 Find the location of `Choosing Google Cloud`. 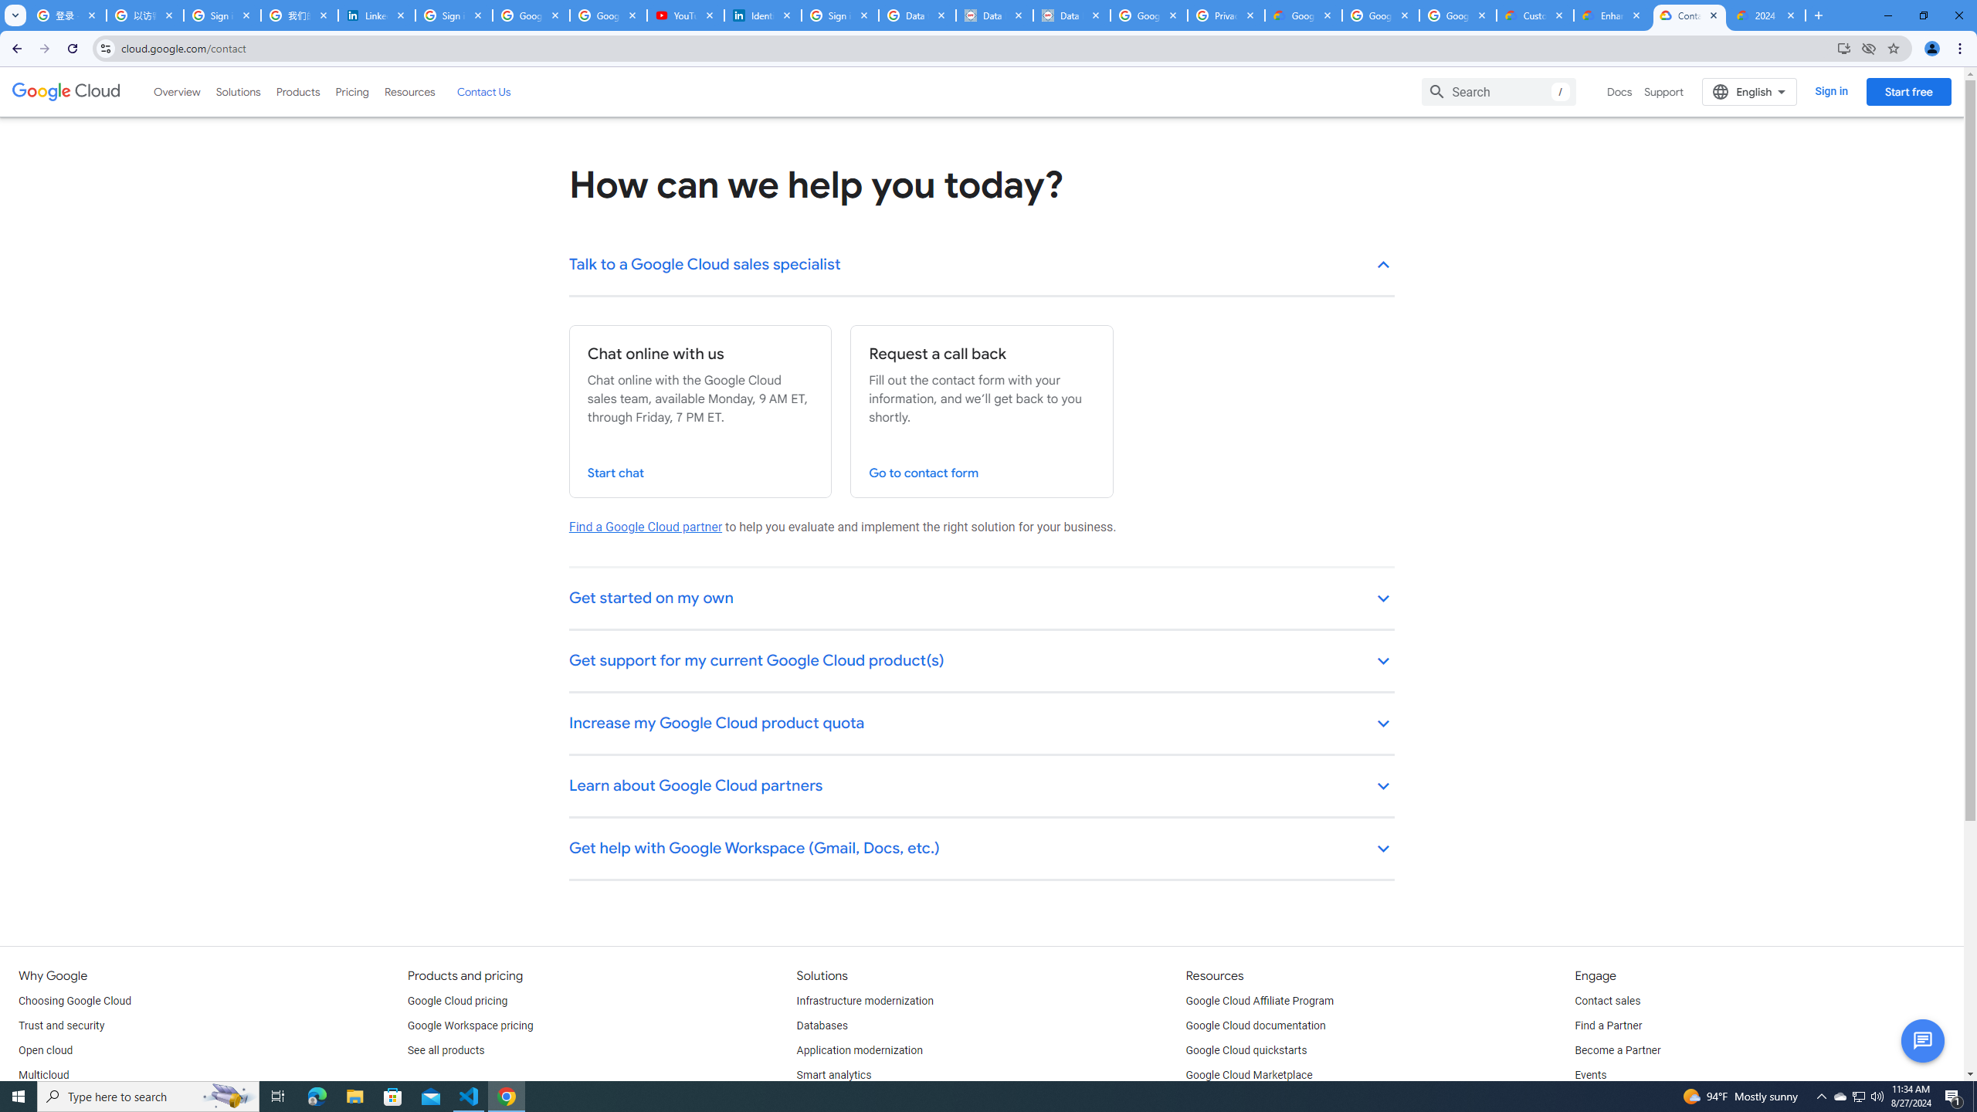

Choosing Google Cloud is located at coordinates (75, 1002).